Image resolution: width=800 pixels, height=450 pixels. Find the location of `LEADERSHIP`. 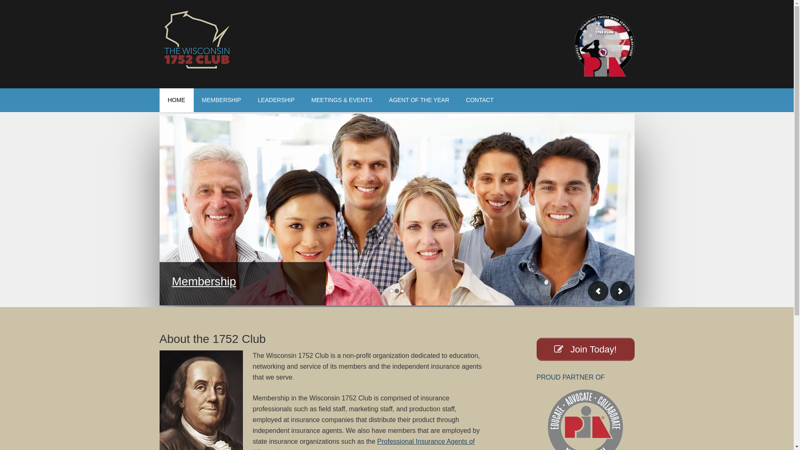

LEADERSHIP is located at coordinates (277, 100).